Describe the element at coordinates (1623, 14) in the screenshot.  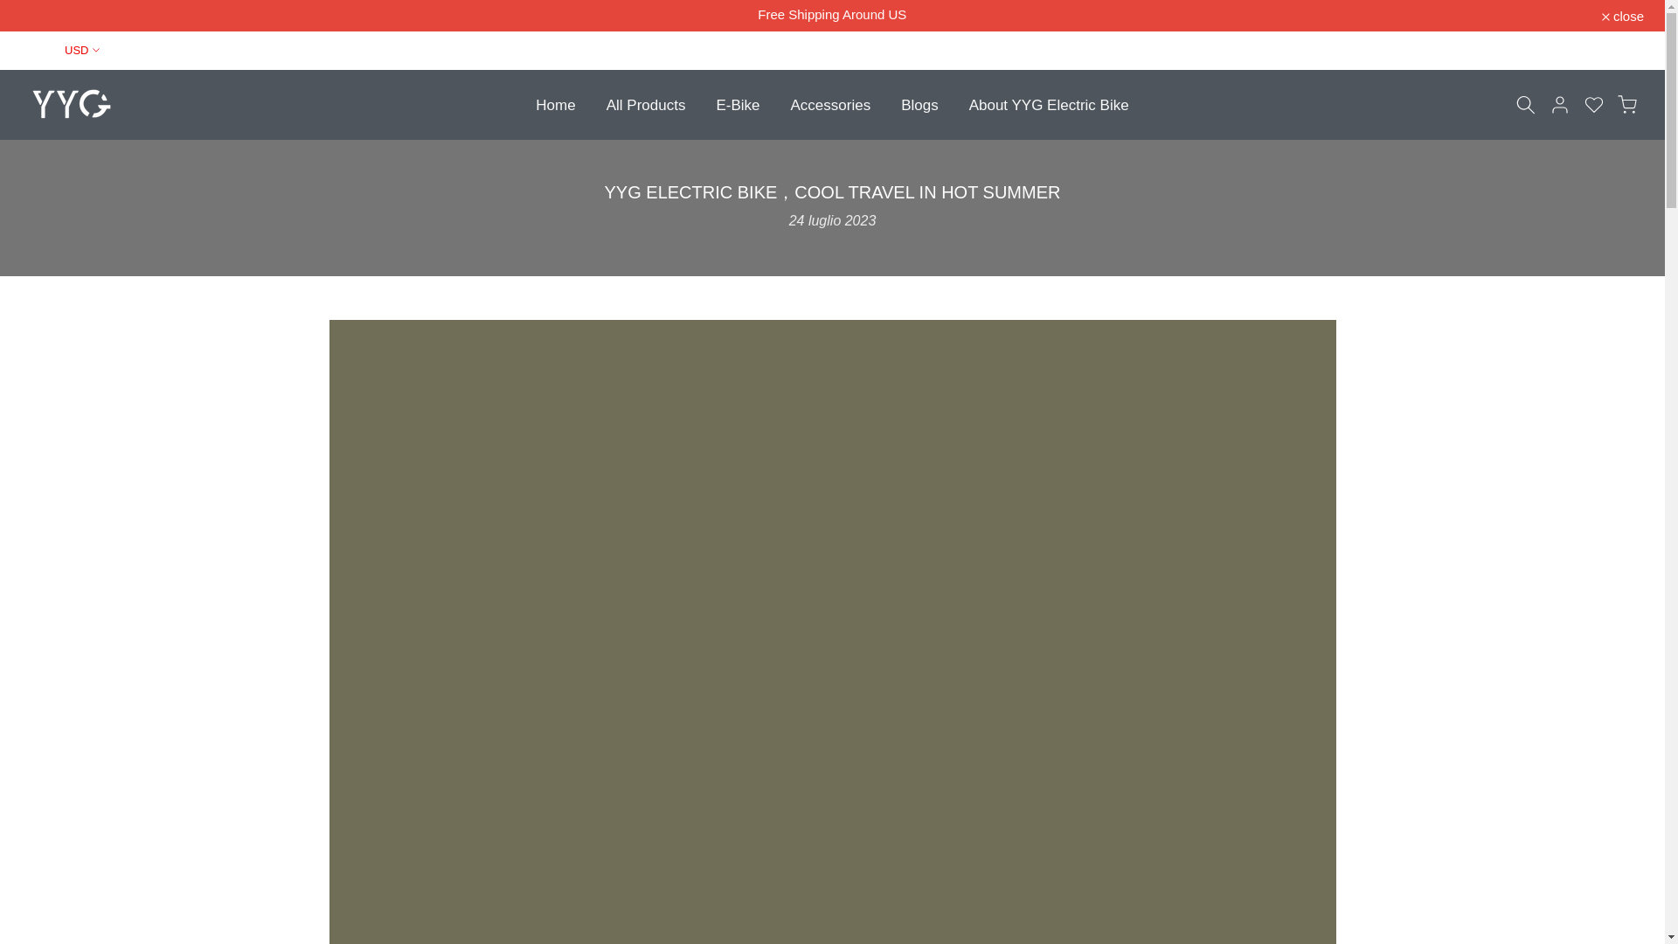
I see `close` at that location.